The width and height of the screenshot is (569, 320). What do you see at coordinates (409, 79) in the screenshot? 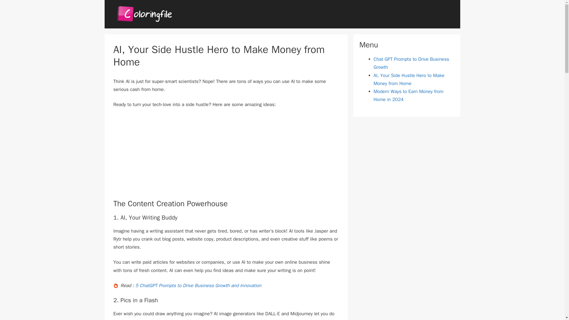
I see `AI, Your Side Hustle Hero to Make Money from Home` at bounding box center [409, 79].